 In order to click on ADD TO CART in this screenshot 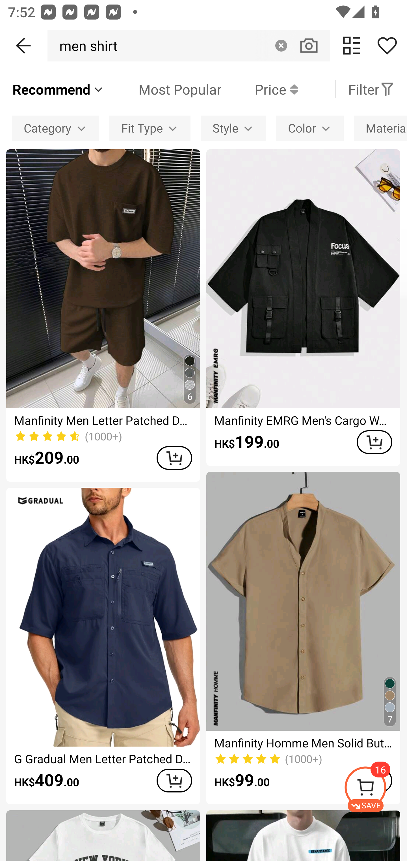, I will do `click(174, 780)`.